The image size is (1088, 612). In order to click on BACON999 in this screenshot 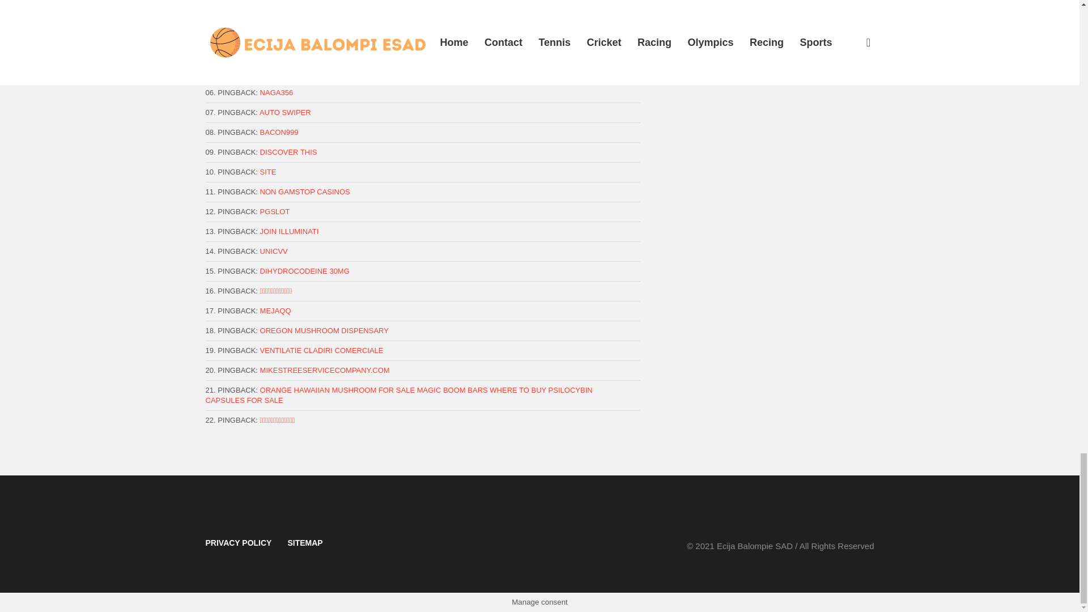, I will do `click(279, 131)`.